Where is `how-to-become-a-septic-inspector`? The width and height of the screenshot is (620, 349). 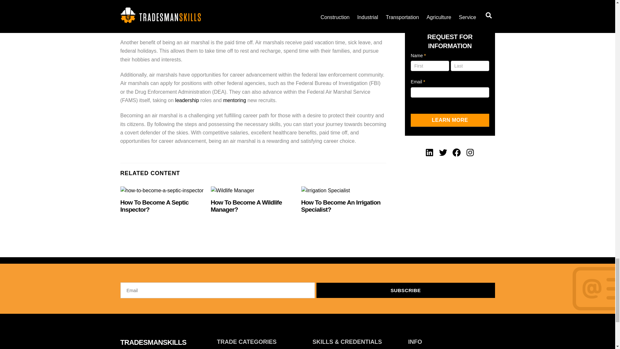
how-to-become-a-septic-inspector is located at coordinates (161, 190).